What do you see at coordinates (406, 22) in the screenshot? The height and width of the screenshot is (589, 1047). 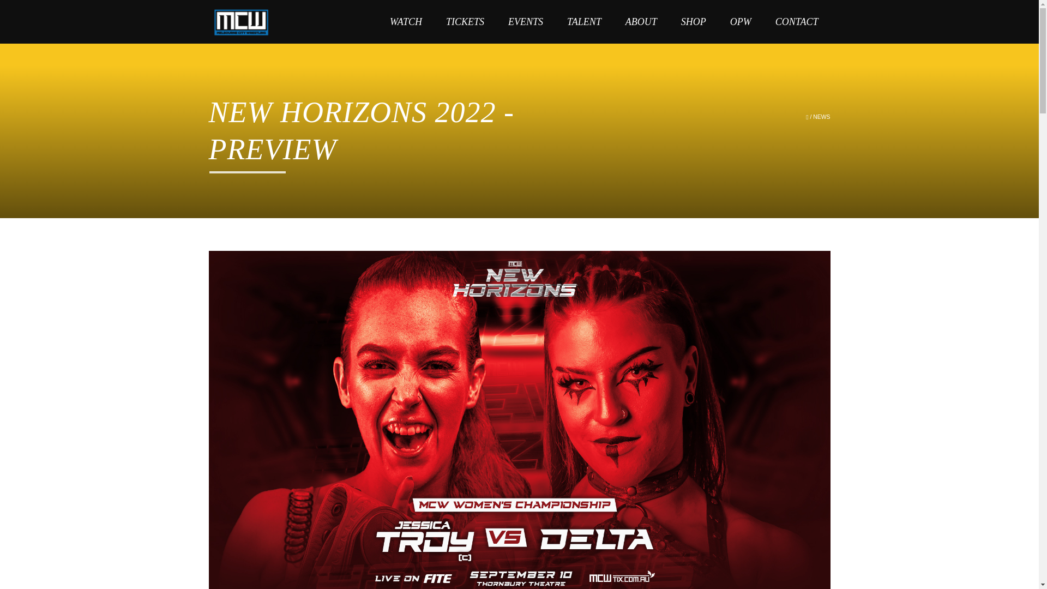 I see `WATCH` at bounding box center [406, 22].